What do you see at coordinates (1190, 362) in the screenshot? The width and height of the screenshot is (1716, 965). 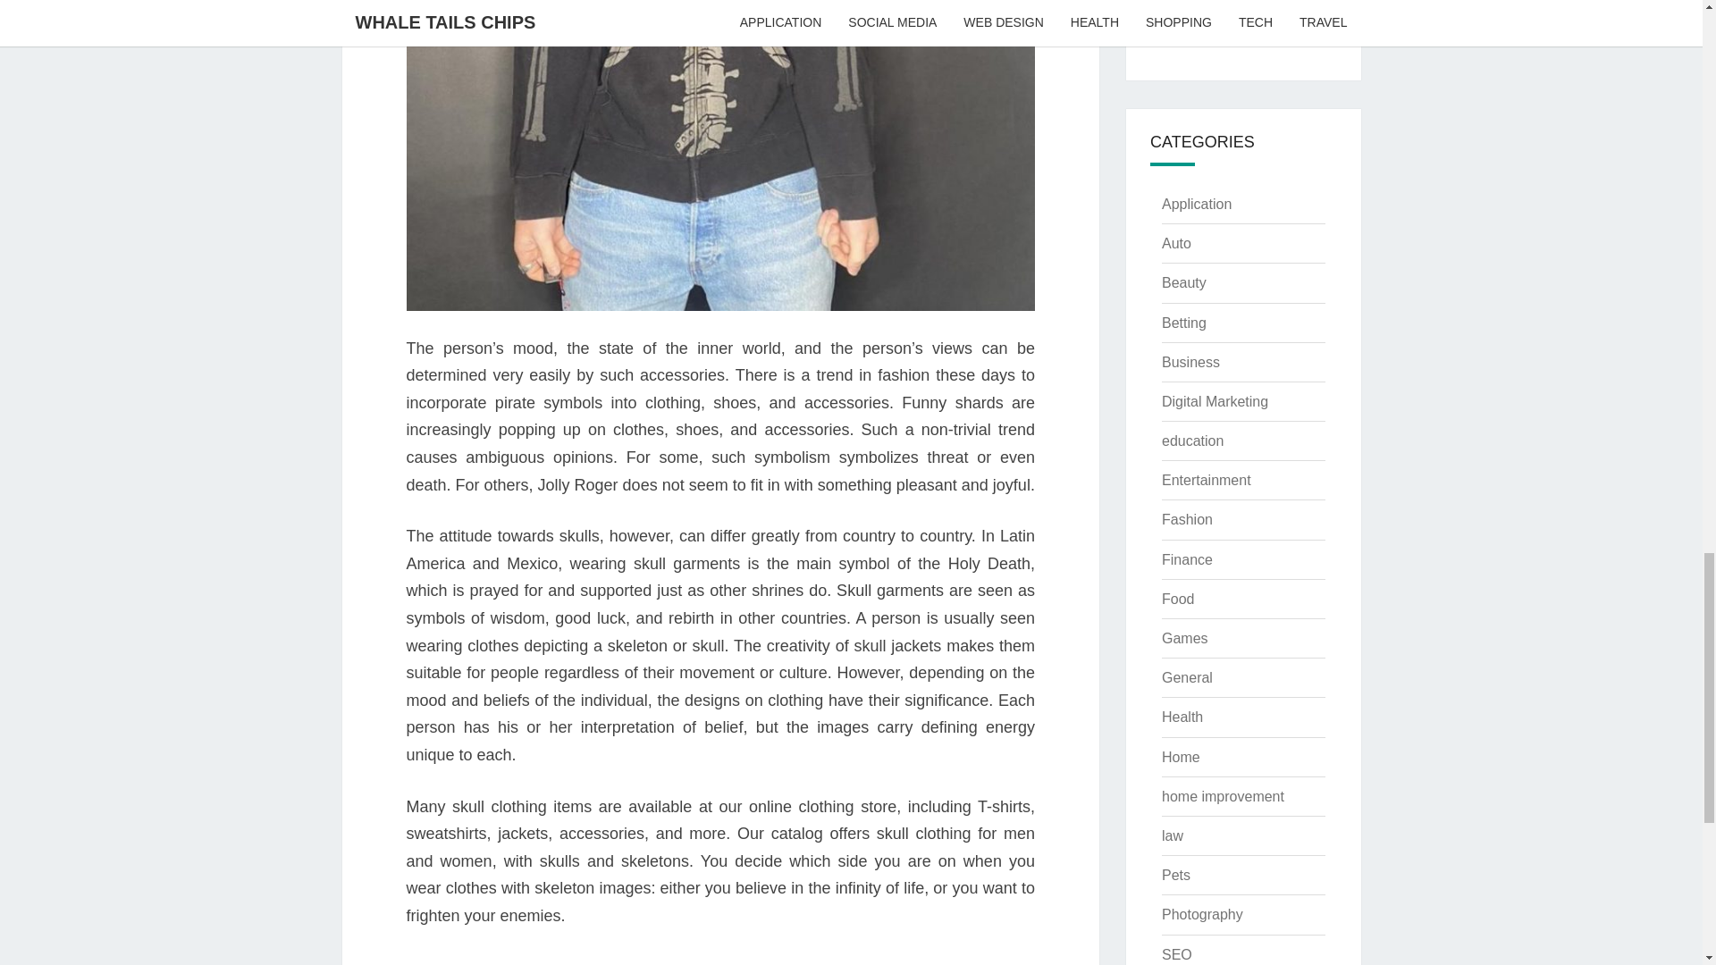 I see `Business` at bounding box center [1190, 362].